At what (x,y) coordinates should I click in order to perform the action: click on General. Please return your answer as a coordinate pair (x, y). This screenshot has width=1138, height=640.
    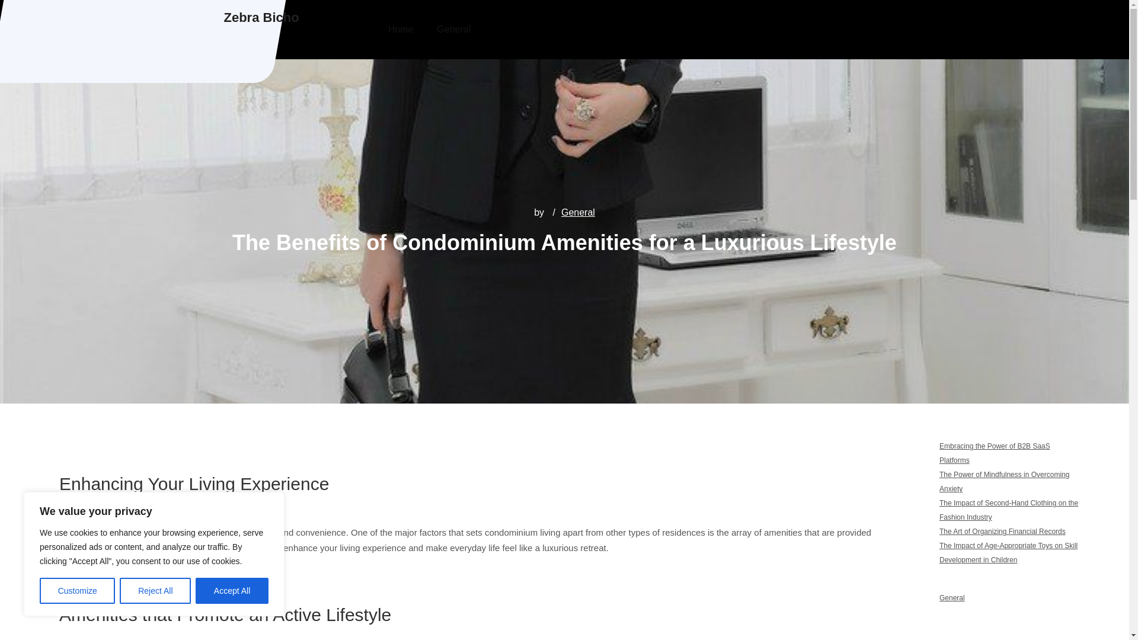
    Looking at the image, I should click on (453, 30).